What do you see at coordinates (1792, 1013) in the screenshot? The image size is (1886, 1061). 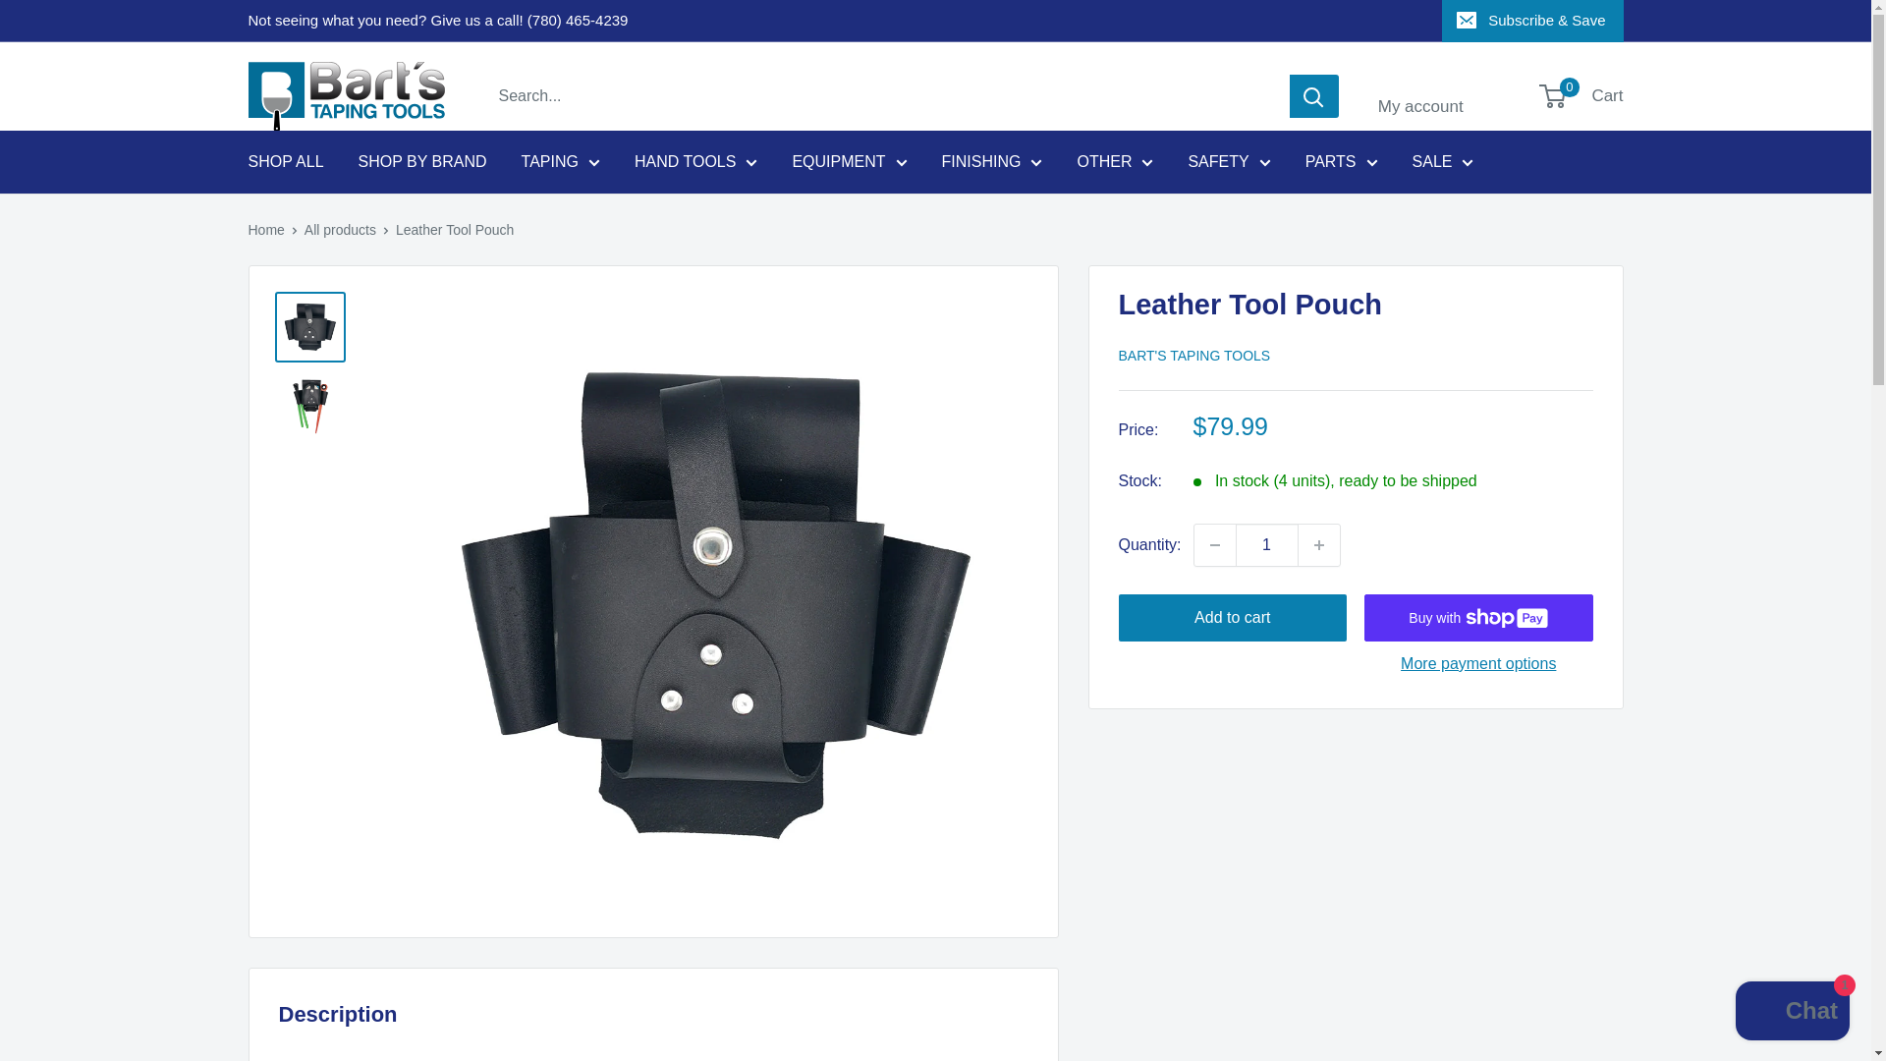 I see `Shopify online store chat` at bounding box center [1792, 1013].